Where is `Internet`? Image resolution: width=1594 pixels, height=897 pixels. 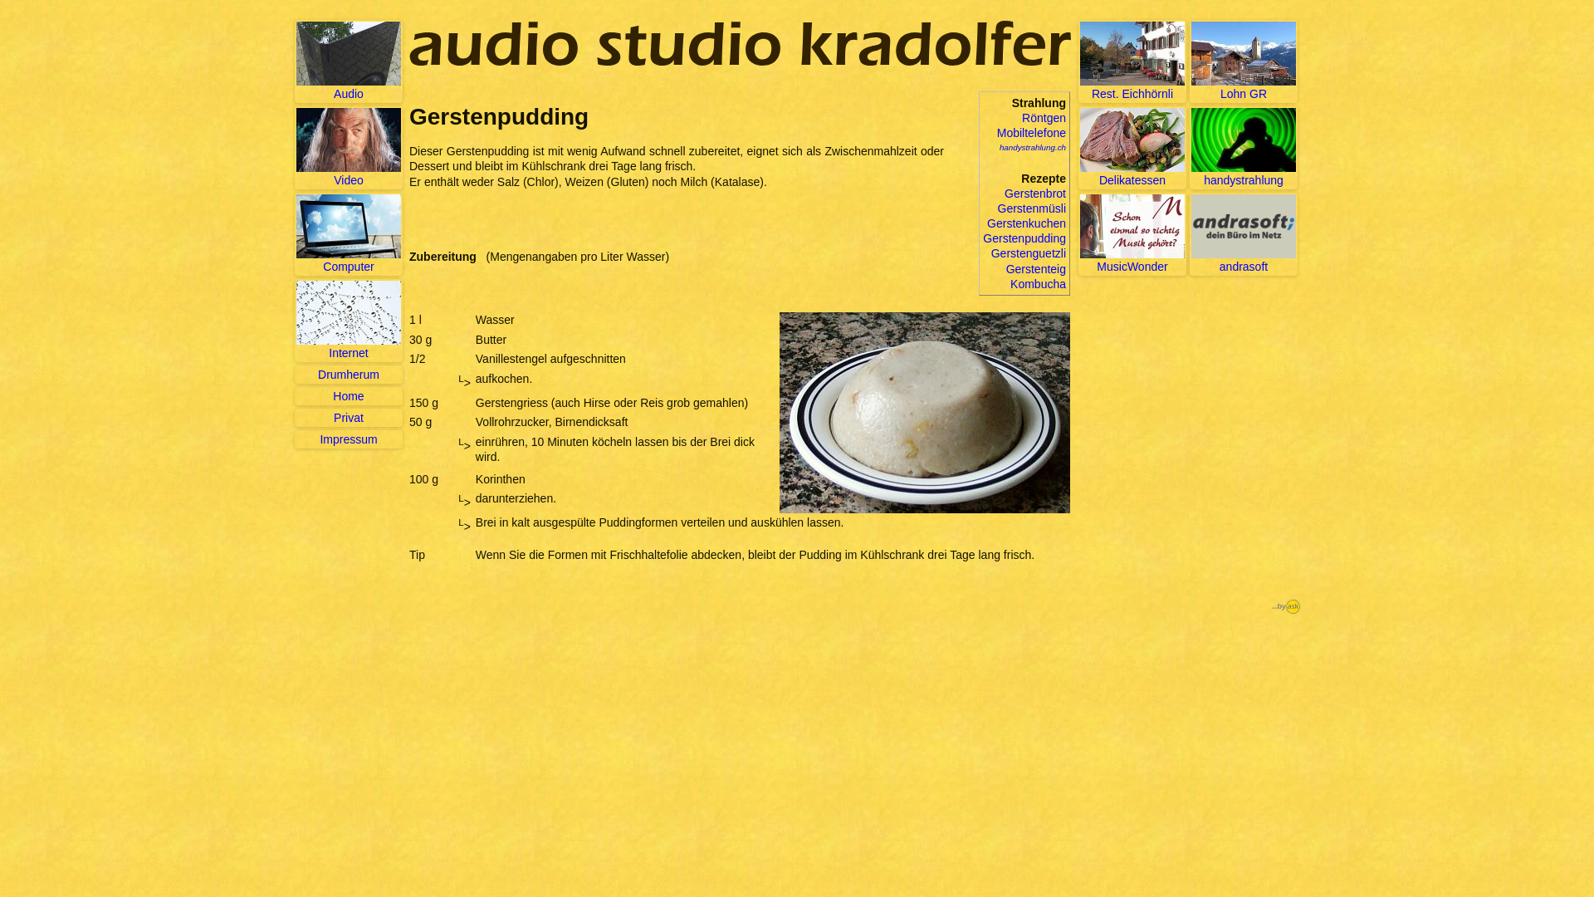
Internet is located at coordinates (349, 321).